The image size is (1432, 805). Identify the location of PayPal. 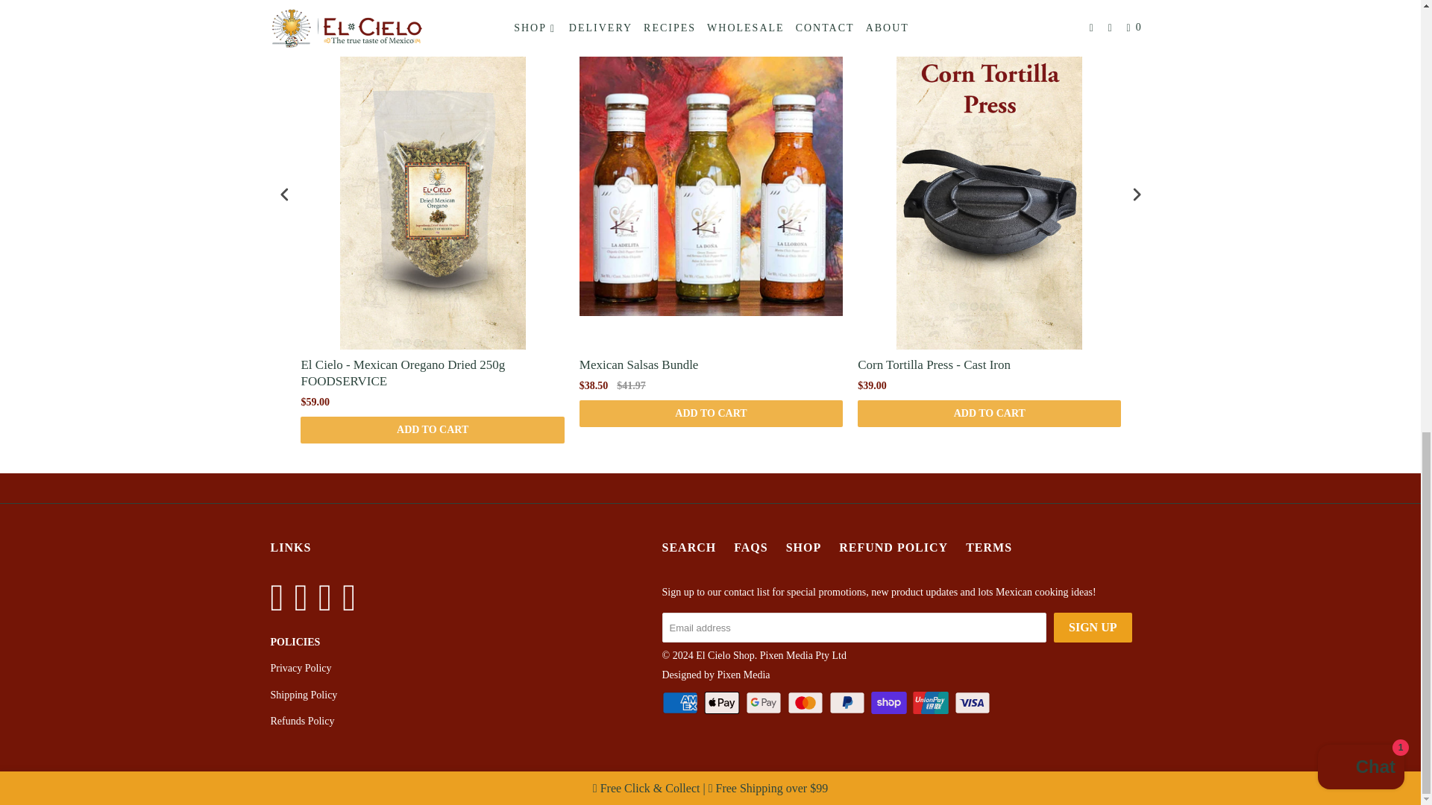
(848, 702).